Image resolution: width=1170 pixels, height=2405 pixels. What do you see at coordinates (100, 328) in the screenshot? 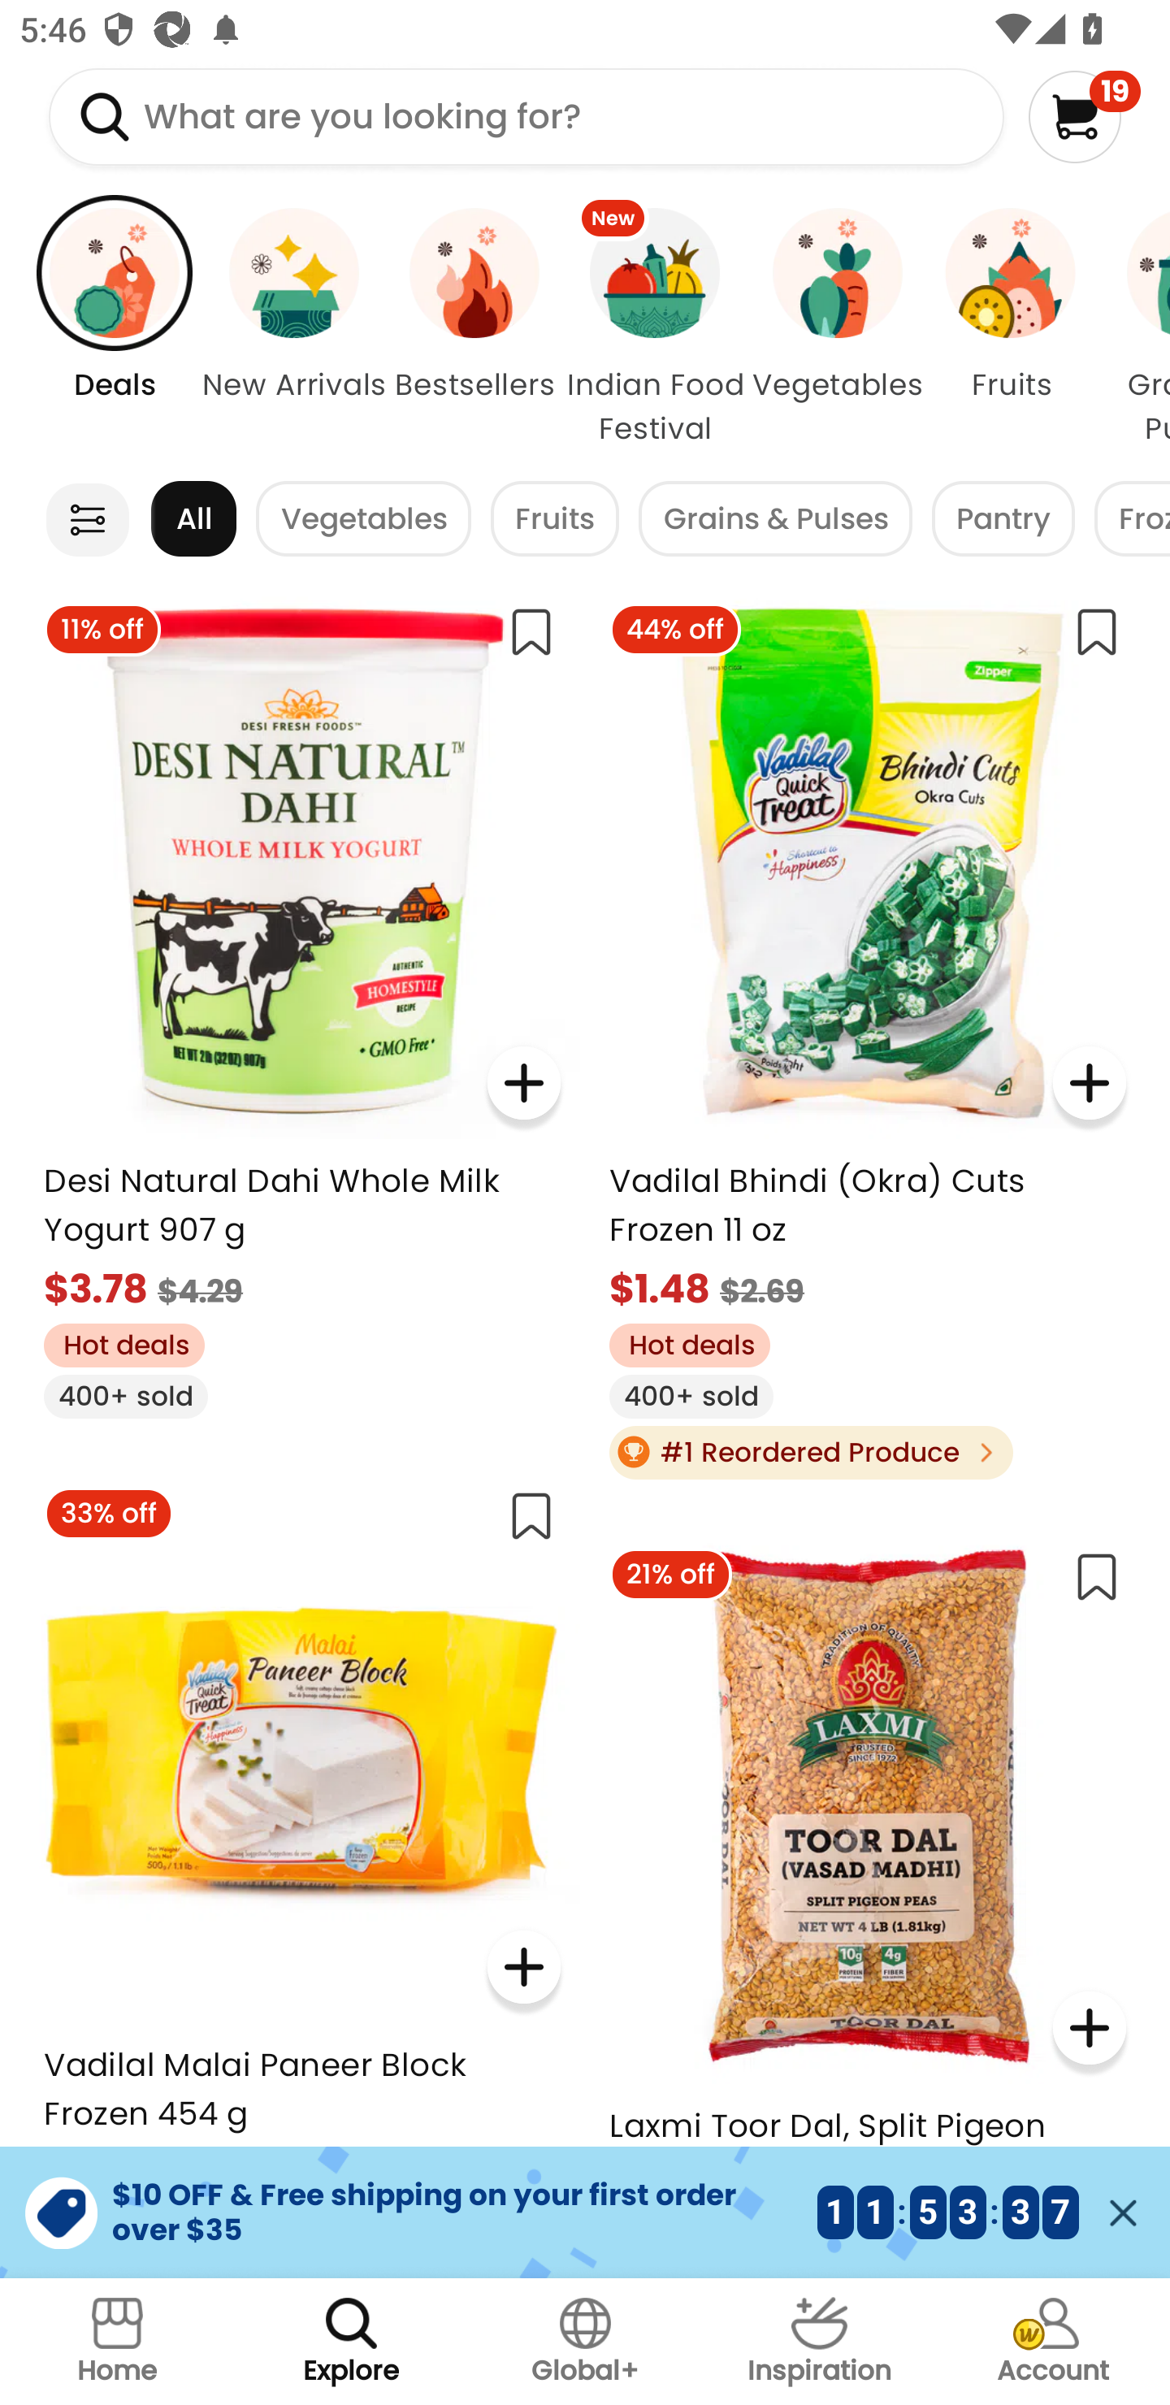
I see `Deals` at bounding box center [100, 328].